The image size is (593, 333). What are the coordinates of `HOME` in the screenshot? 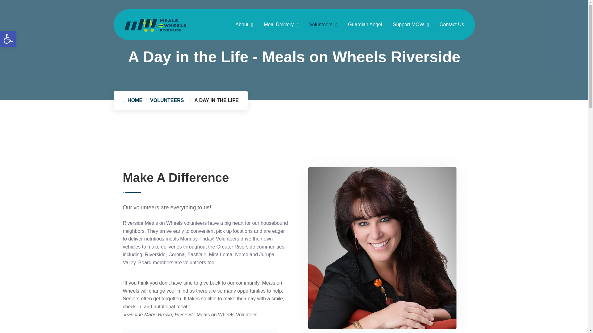 It's located at (135, 100).